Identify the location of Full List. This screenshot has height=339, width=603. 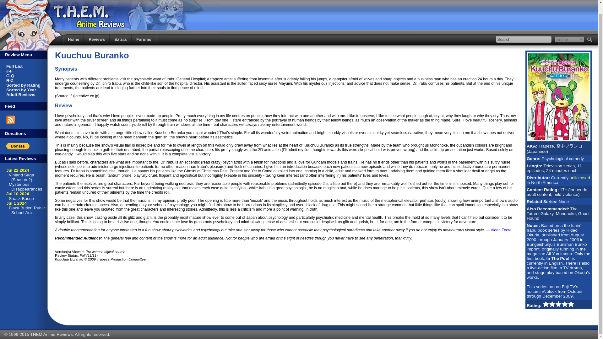
(14, 67).